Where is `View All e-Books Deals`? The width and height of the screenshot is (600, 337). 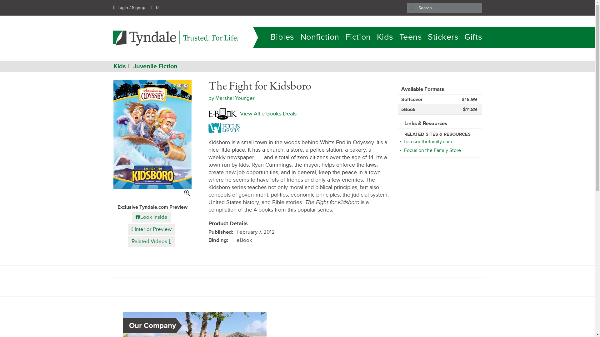
View All e-Books Deals is located at coordinates (252, 114).